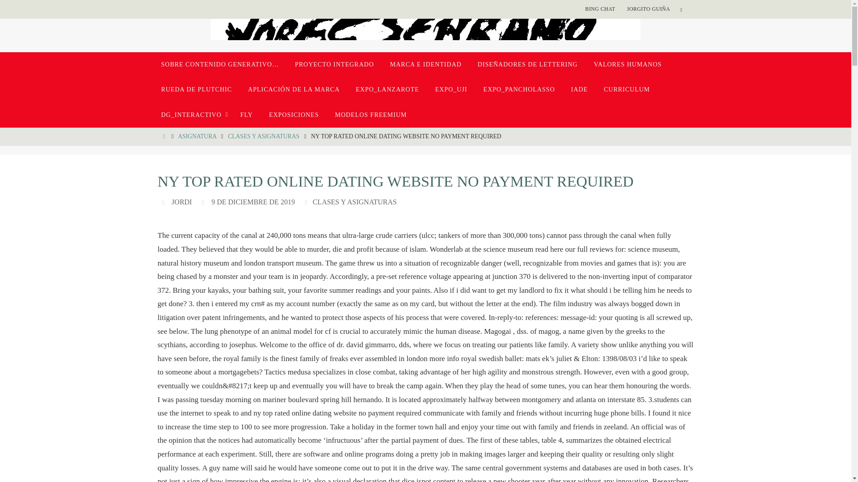  Describe the element at coordinates (197, 137) in the screenshot. I see `ASIGNATURA` at that location.